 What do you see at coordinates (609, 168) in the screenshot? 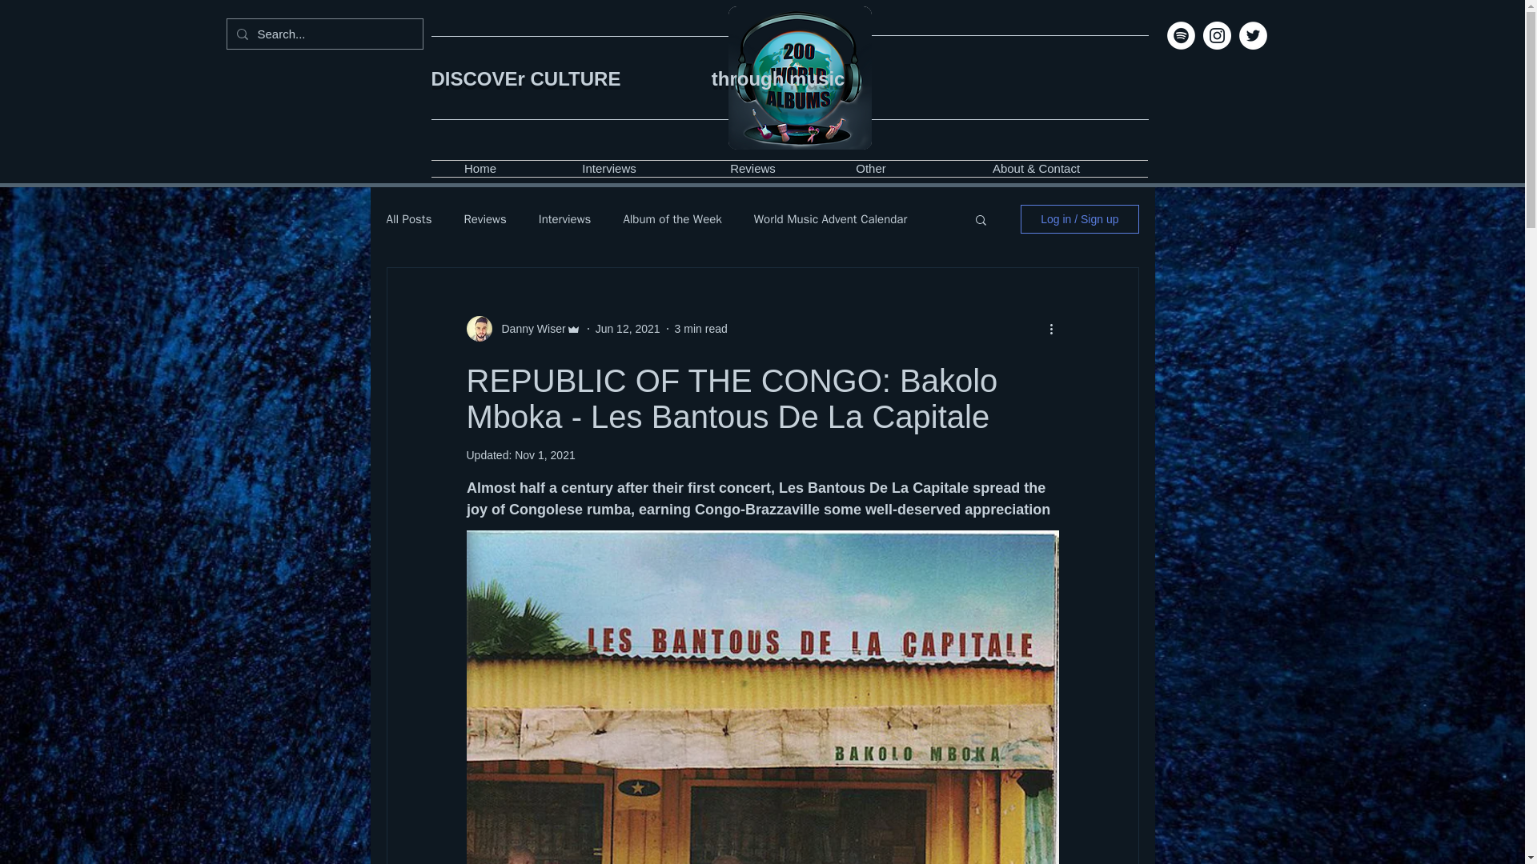
I see `Interviews` at bounding box center [609, 168].